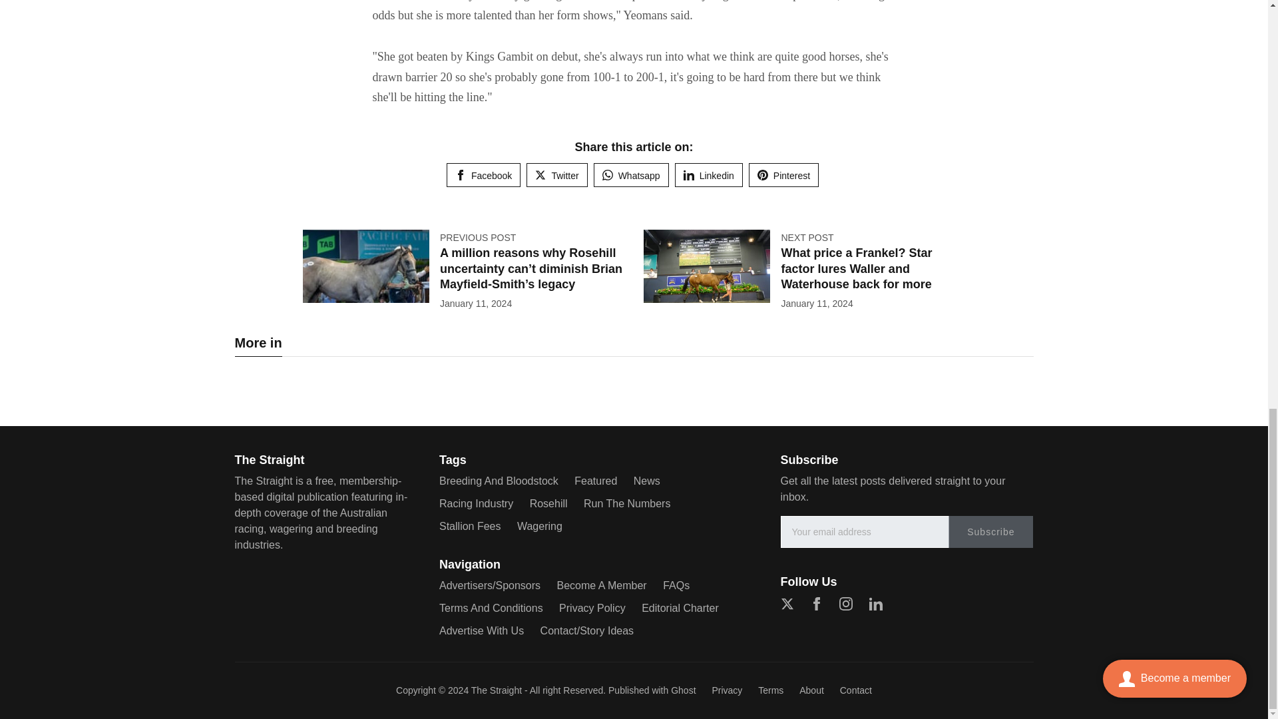  What do you see at coordinates (556, 174) in the screenshot?
I see `Share on Twitter` at bounding box center [556, 174].